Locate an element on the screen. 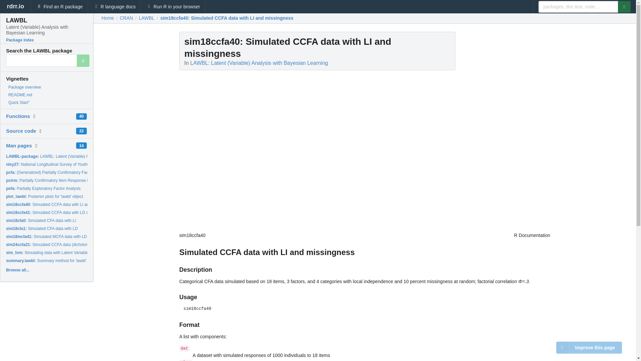 This screenshot has width=641, height=361. LAWBL is located at coordinates (147, 18).